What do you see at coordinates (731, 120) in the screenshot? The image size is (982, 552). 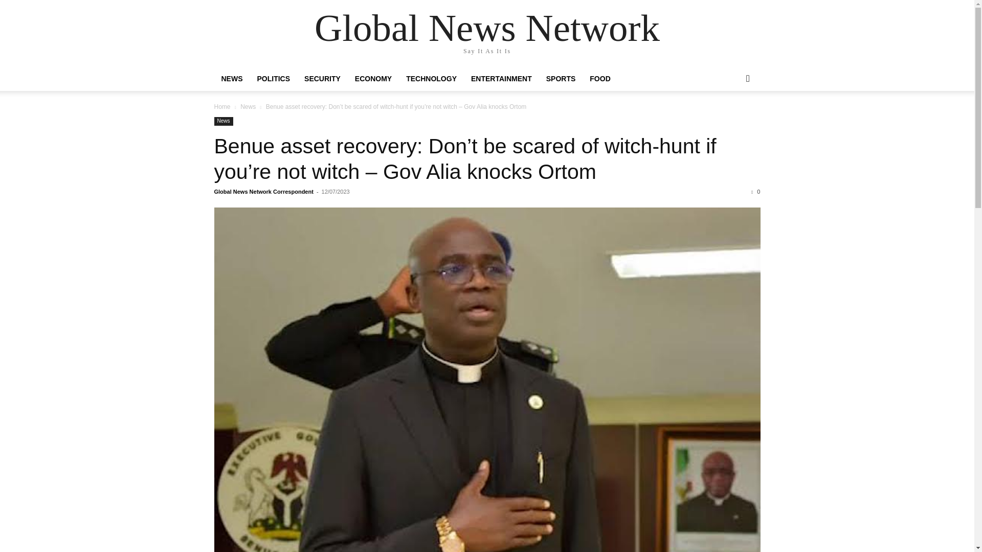 I see `Search` at bounding box center [731, 120].